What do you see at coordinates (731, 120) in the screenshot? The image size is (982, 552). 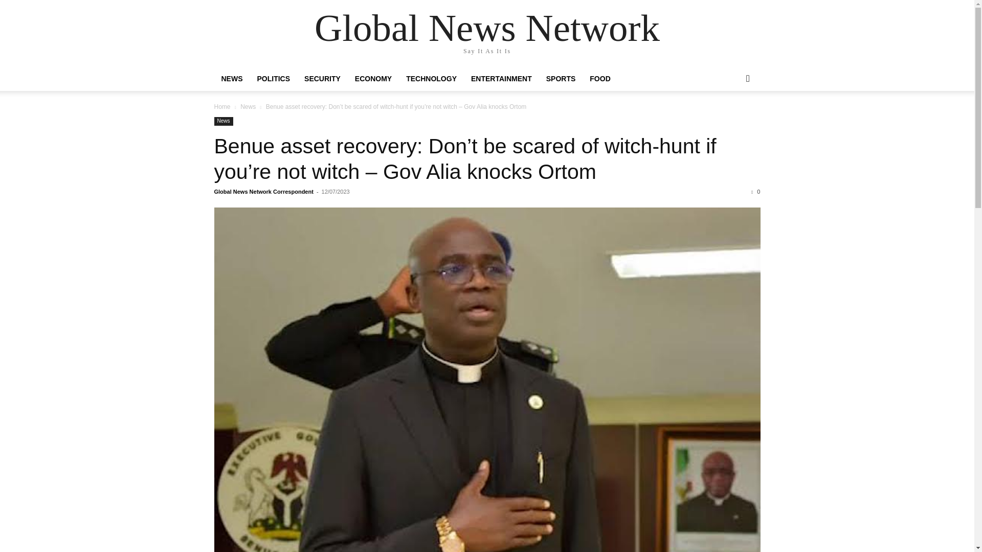 I see `Search` at bounding box center [731, 120].